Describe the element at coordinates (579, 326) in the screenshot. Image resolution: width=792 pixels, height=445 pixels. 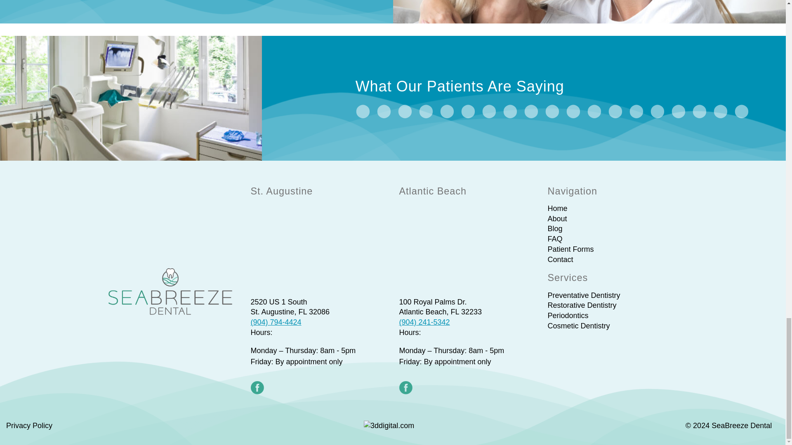
I see `Cosmetic Dentistry` at that location.